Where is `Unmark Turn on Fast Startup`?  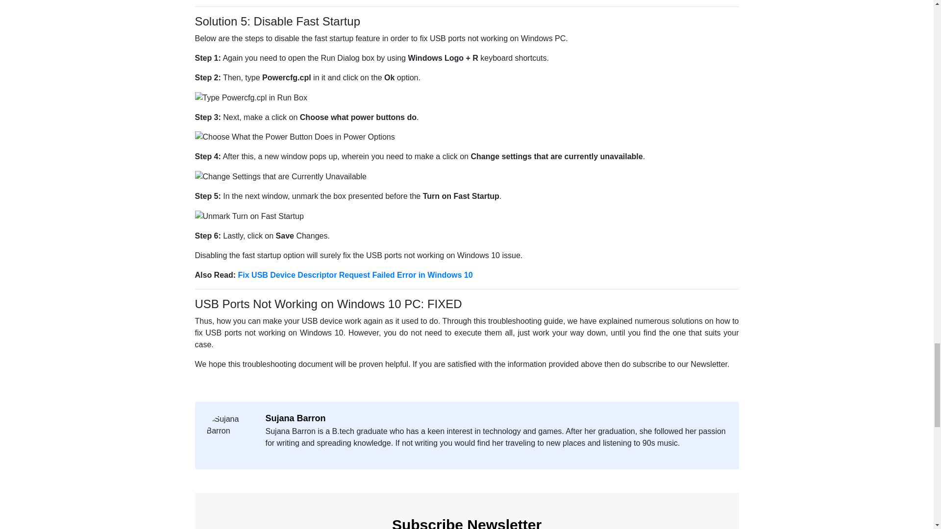
Unmark Turn on Fast Startup is located at coordinates (249, 216).